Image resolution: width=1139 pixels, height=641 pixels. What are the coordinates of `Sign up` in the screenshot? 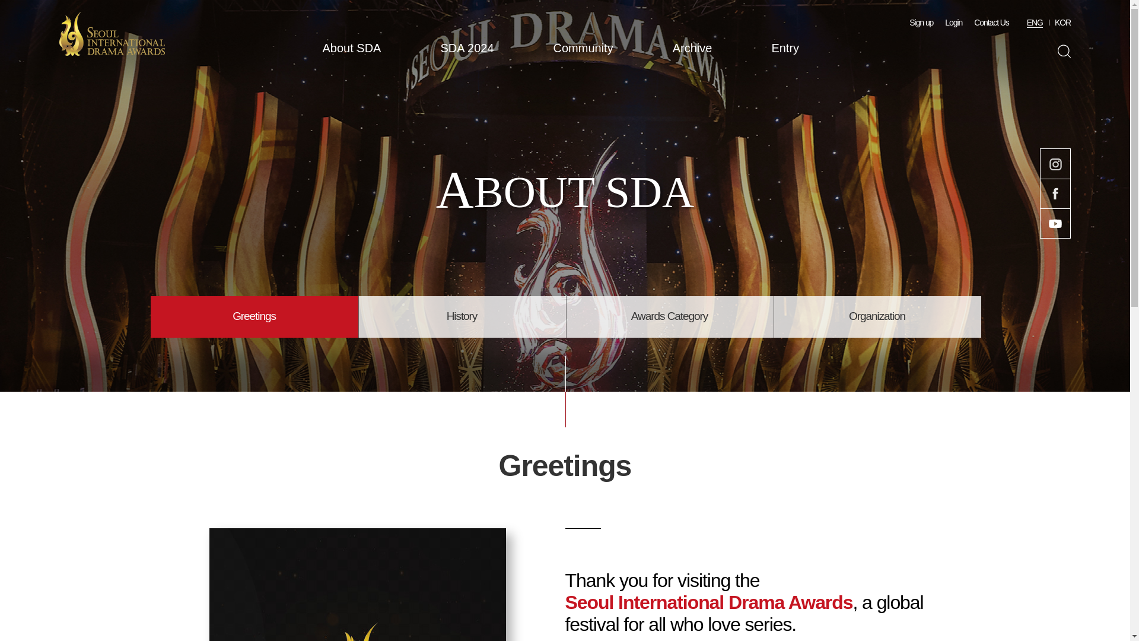 It's located at (921, 23).